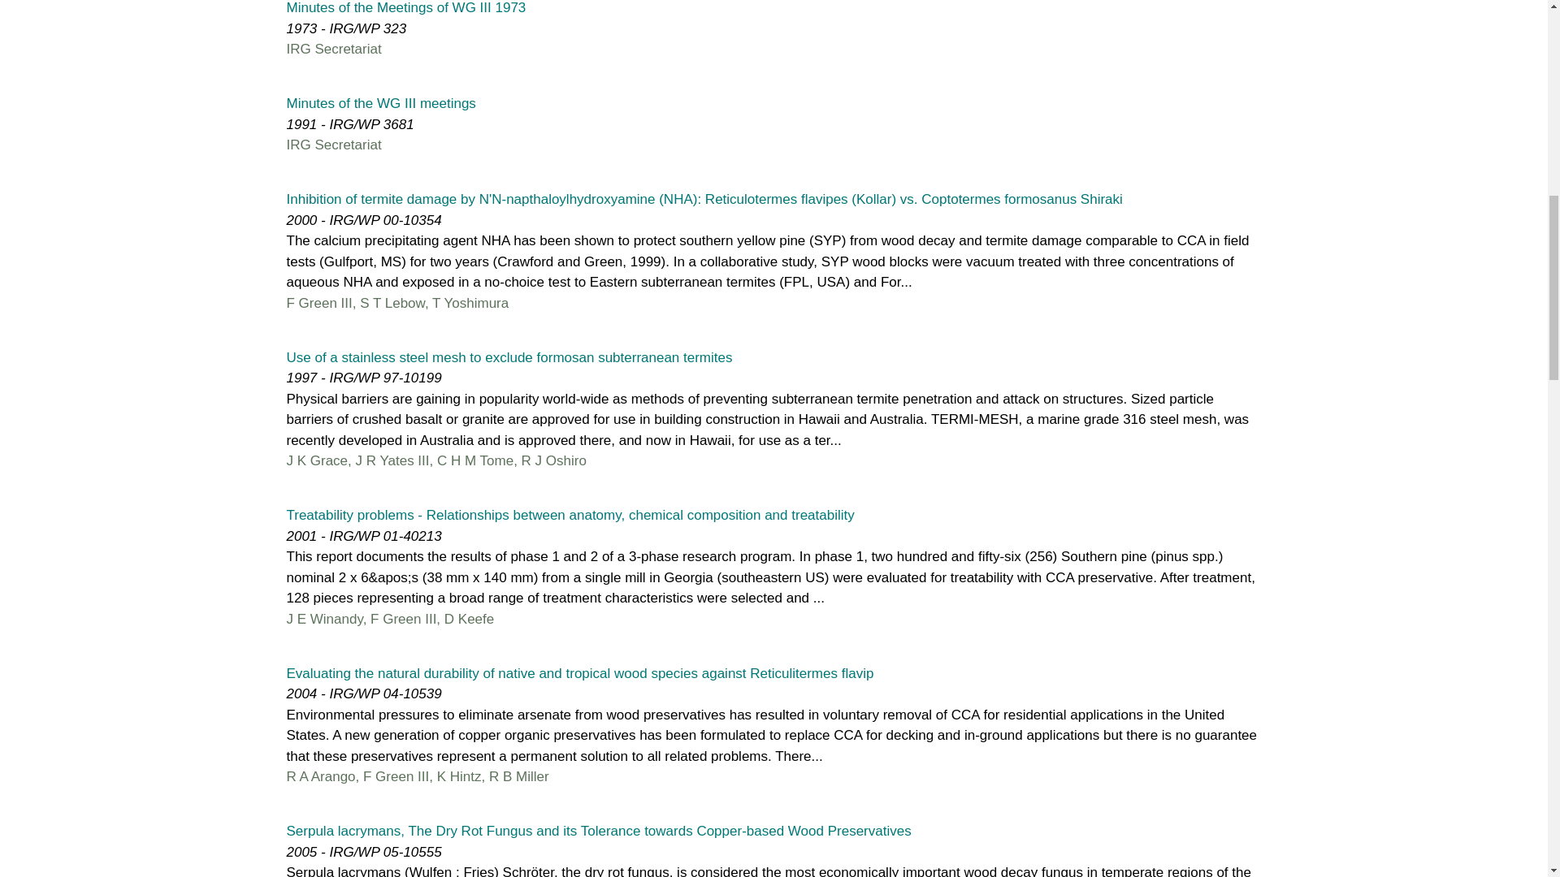 The height and width of the screenshot is (877, 1560). What do you see at coordinates (704, 199) in the screenshot?
I see `Click for more information about document.` at bounding box center [704, 199].